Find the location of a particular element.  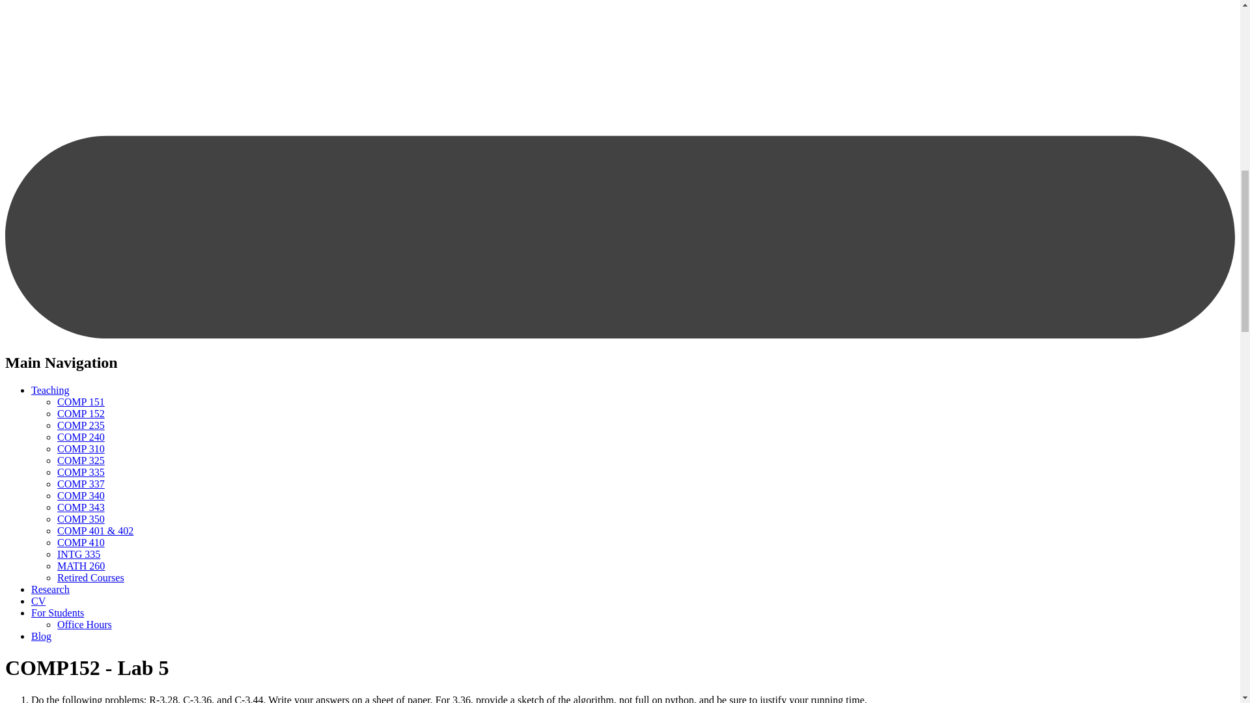

COMP 350 is located at coordinates (81, 519).